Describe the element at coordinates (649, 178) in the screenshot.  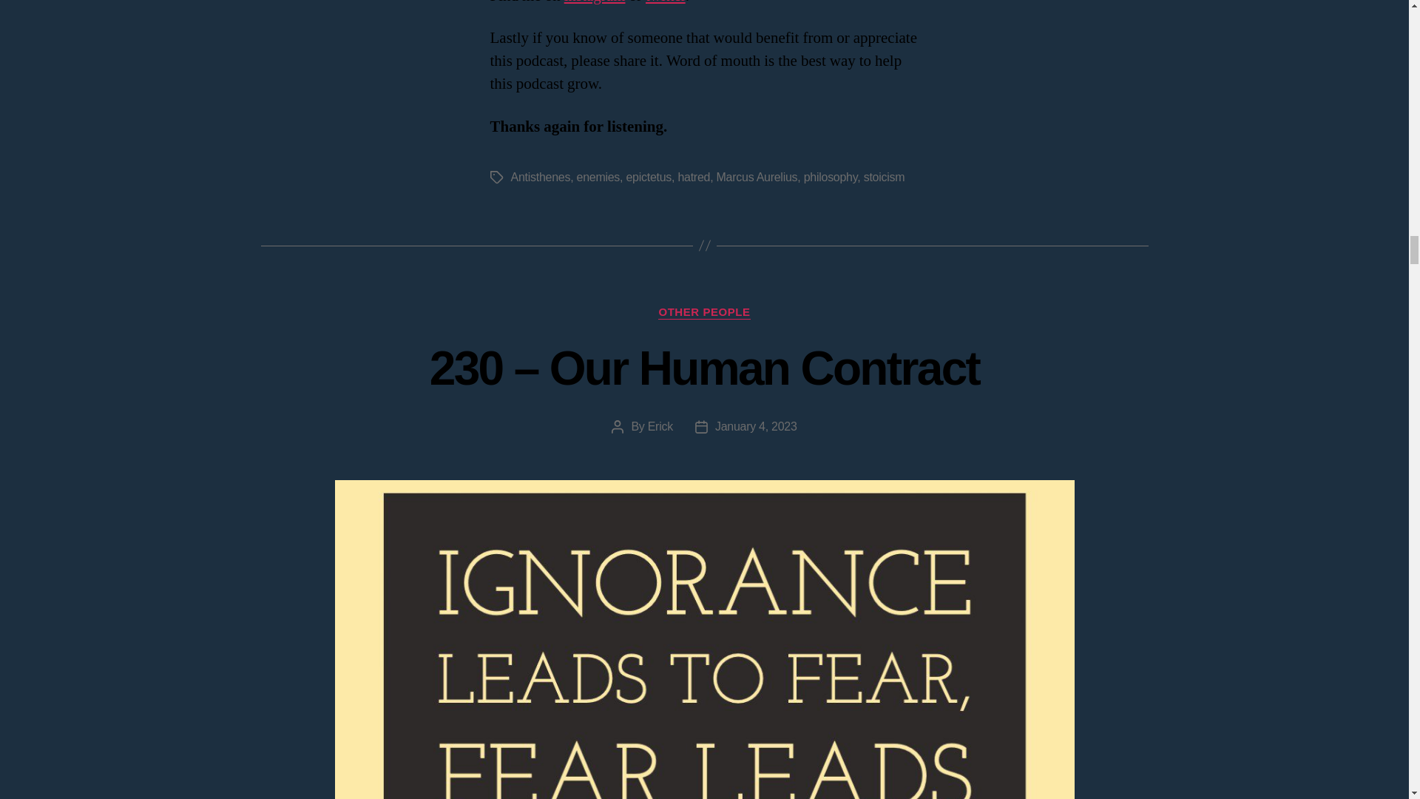
I see `epictetus` at that location.